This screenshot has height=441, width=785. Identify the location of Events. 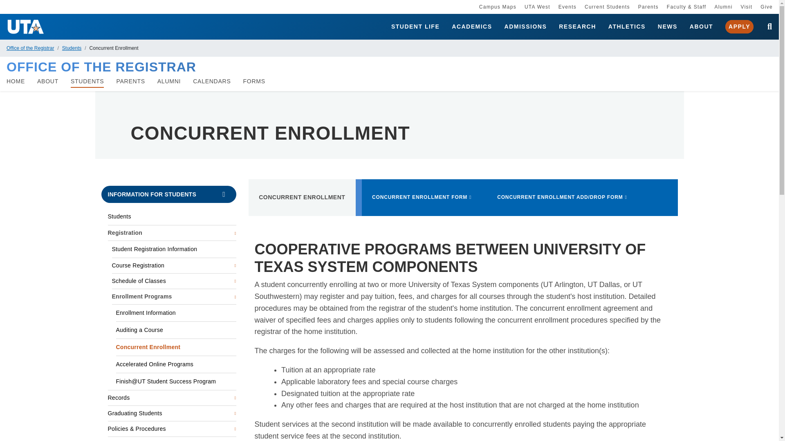
(567, 7).